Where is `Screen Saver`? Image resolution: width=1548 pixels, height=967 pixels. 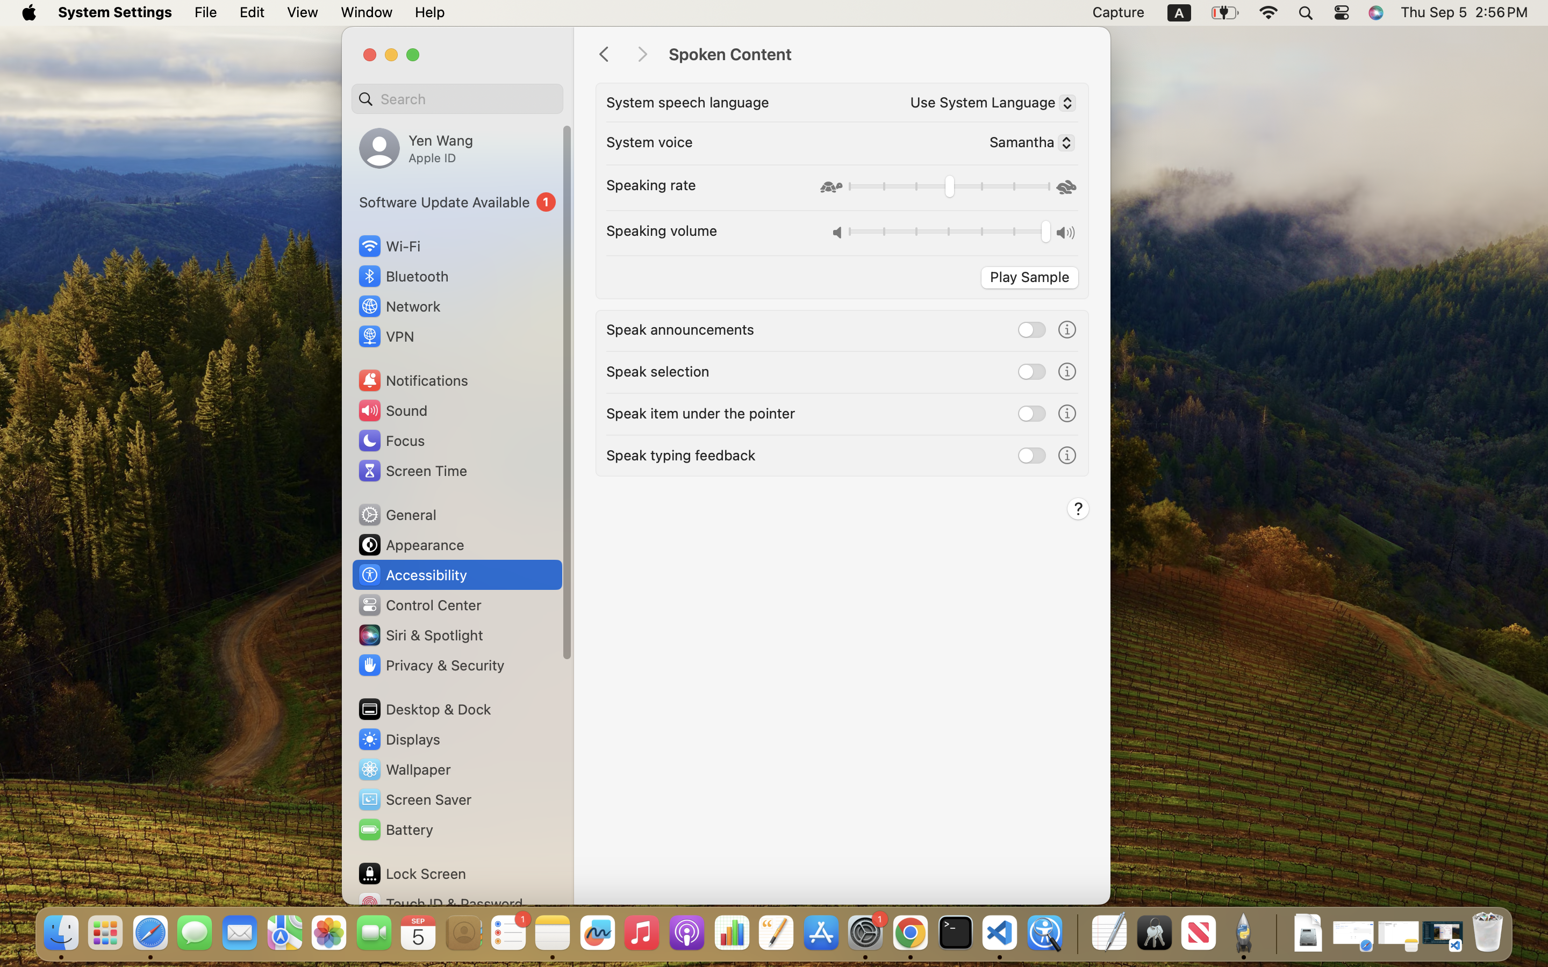
Screen Saver is located at coordinates (414, 799).